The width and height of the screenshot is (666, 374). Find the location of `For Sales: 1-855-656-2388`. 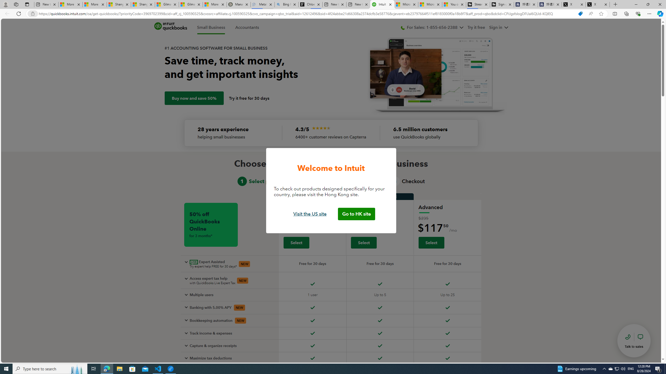

For Sales: 1-855-656-2388 is located at coordinates (432, 28).